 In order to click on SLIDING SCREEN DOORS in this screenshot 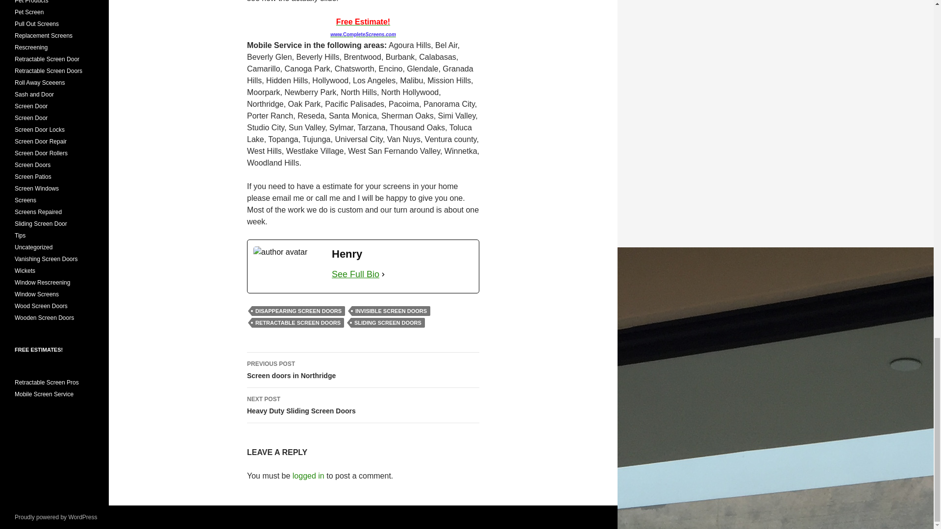, I will do `click(47, 383)`.